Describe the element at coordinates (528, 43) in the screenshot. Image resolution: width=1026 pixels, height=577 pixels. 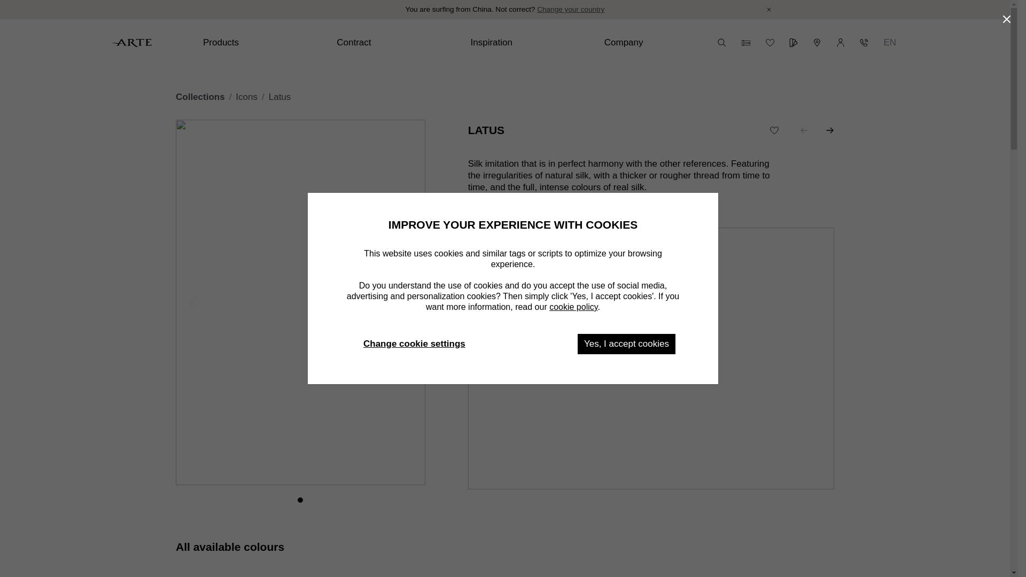
I see `Inspiration` at that location.